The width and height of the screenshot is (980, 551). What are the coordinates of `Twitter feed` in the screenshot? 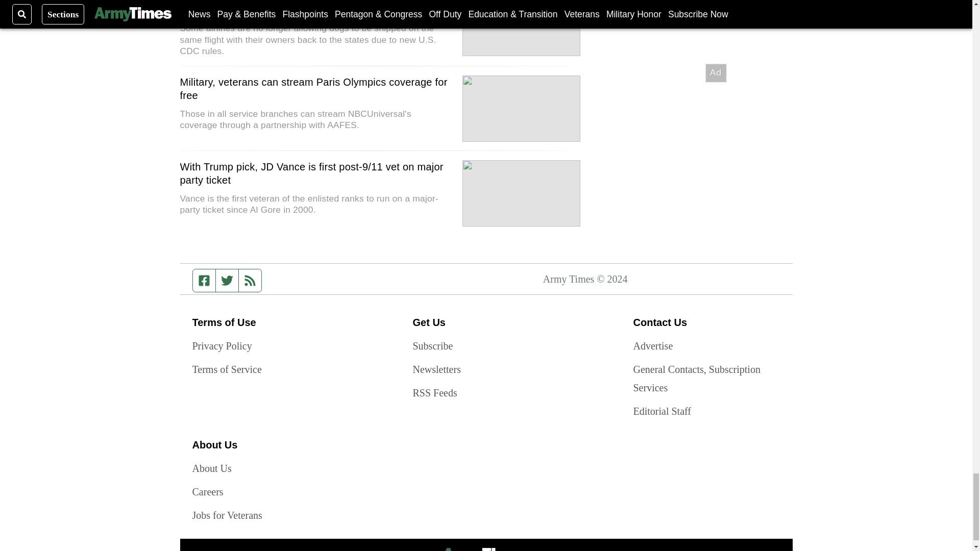 It's located at (227, 281).